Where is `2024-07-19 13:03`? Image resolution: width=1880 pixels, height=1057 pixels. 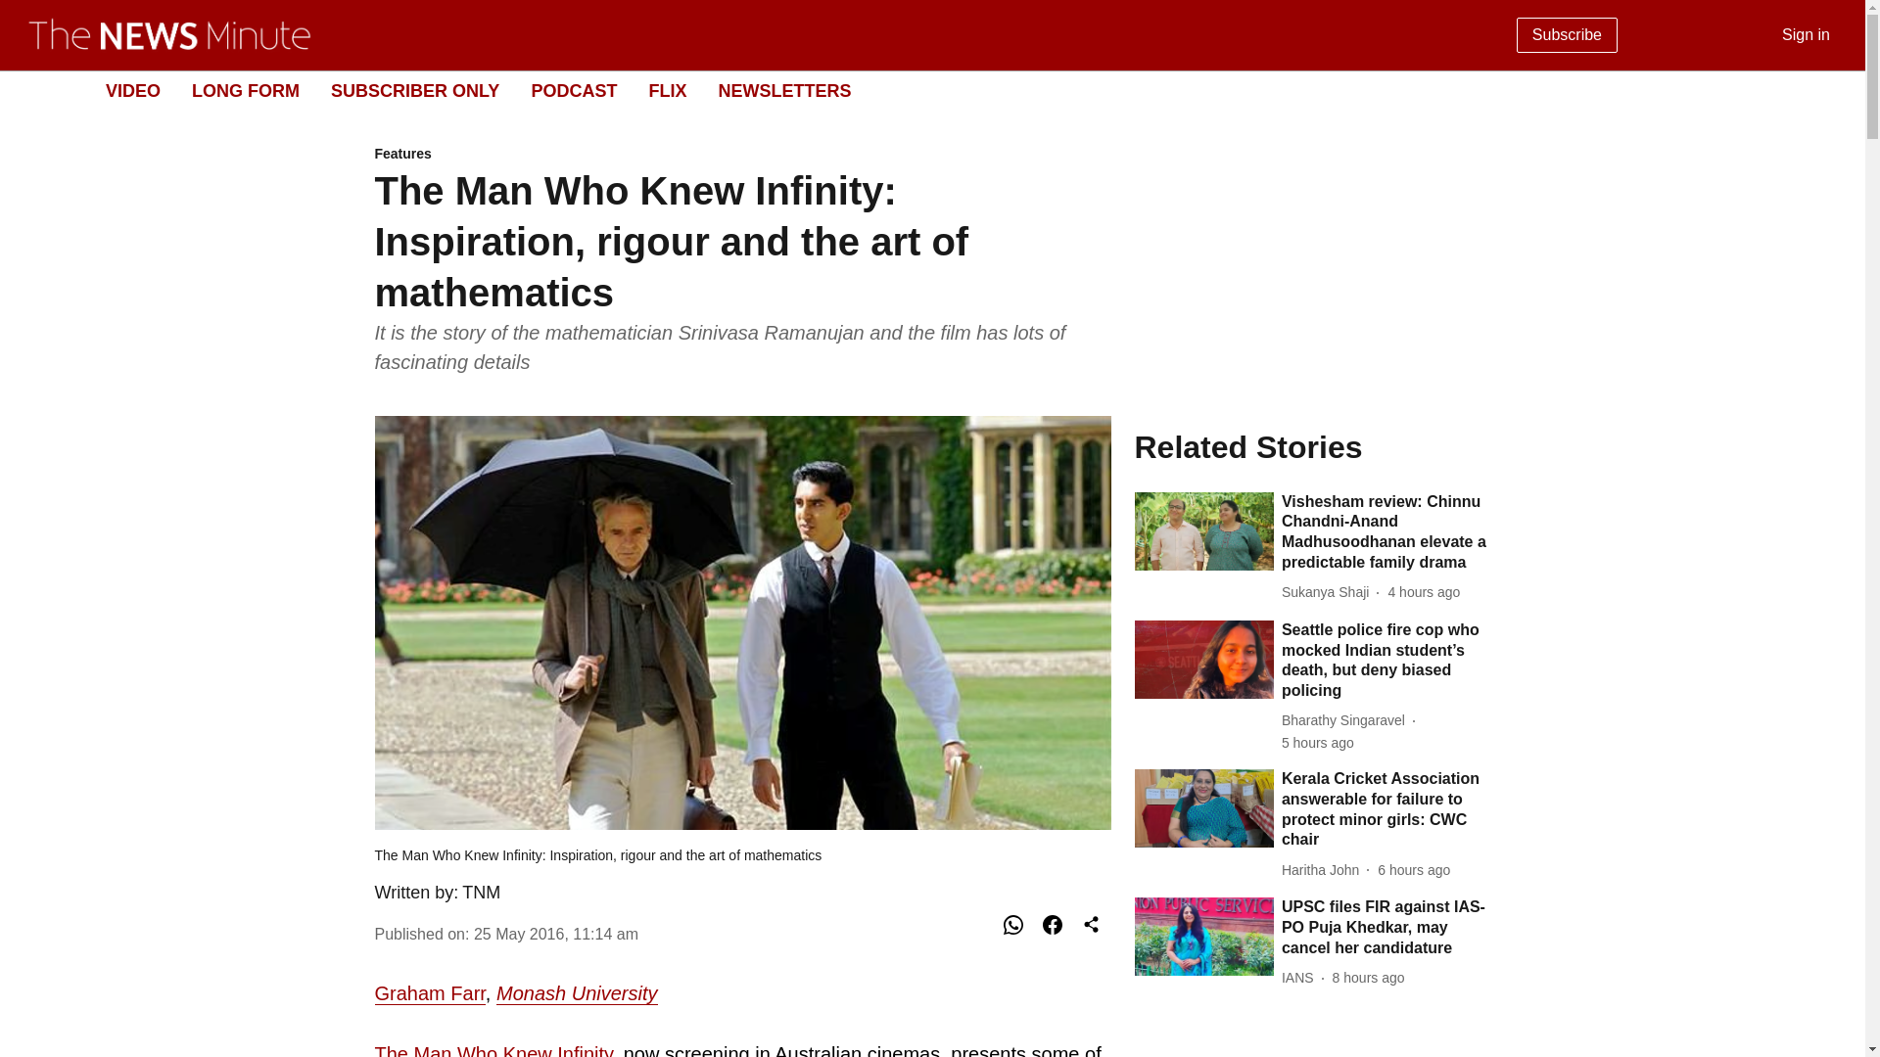 2024-07-19 13:03 is located at coordinates (784, 90).